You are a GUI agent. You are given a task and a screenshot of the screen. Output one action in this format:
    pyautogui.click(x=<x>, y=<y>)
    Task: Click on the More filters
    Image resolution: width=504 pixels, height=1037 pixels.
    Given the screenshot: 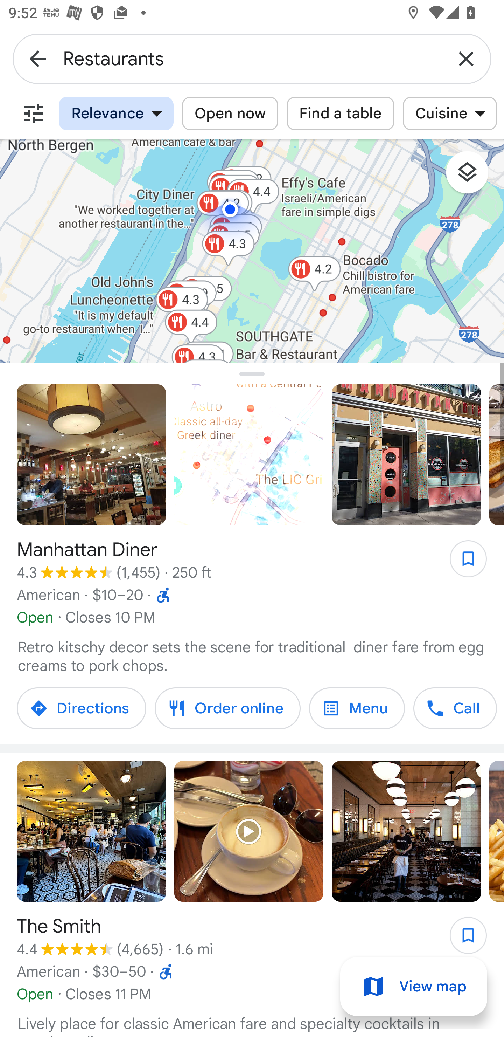 What is the action you would take?
    pyautogui.click(x=34, y=114)
    